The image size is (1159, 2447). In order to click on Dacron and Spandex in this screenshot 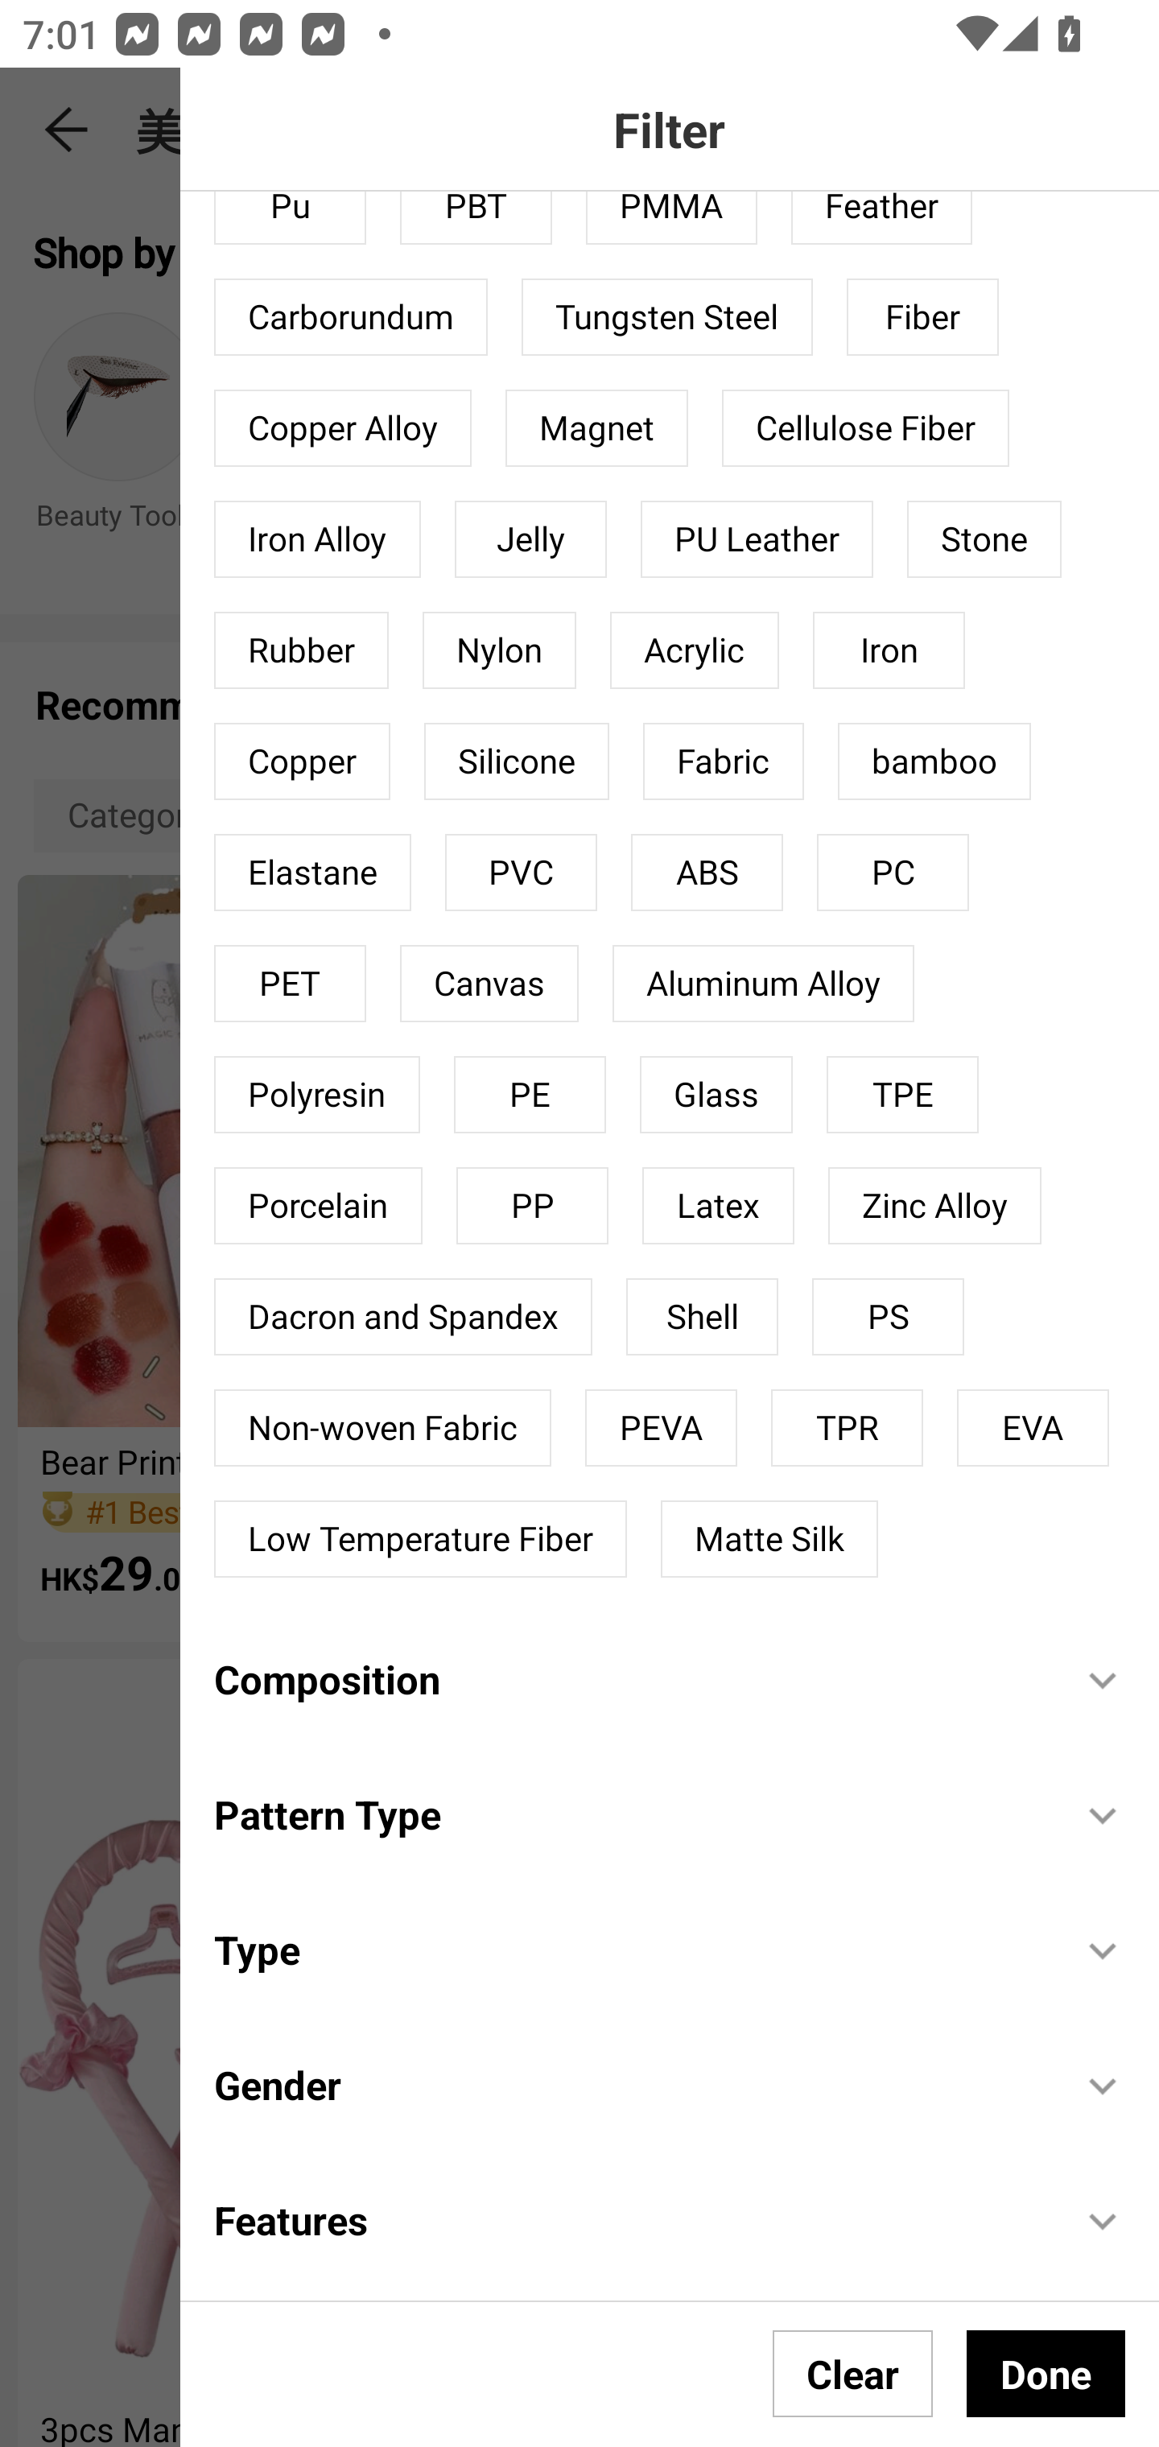, I will do `click(402, 1316)`.